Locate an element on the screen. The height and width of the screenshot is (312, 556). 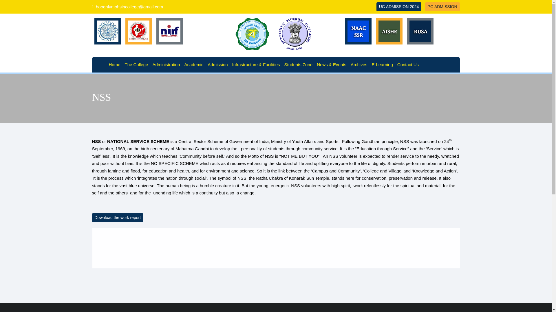
UG ADMISSION 2024 is located at coordinates (399, 6).